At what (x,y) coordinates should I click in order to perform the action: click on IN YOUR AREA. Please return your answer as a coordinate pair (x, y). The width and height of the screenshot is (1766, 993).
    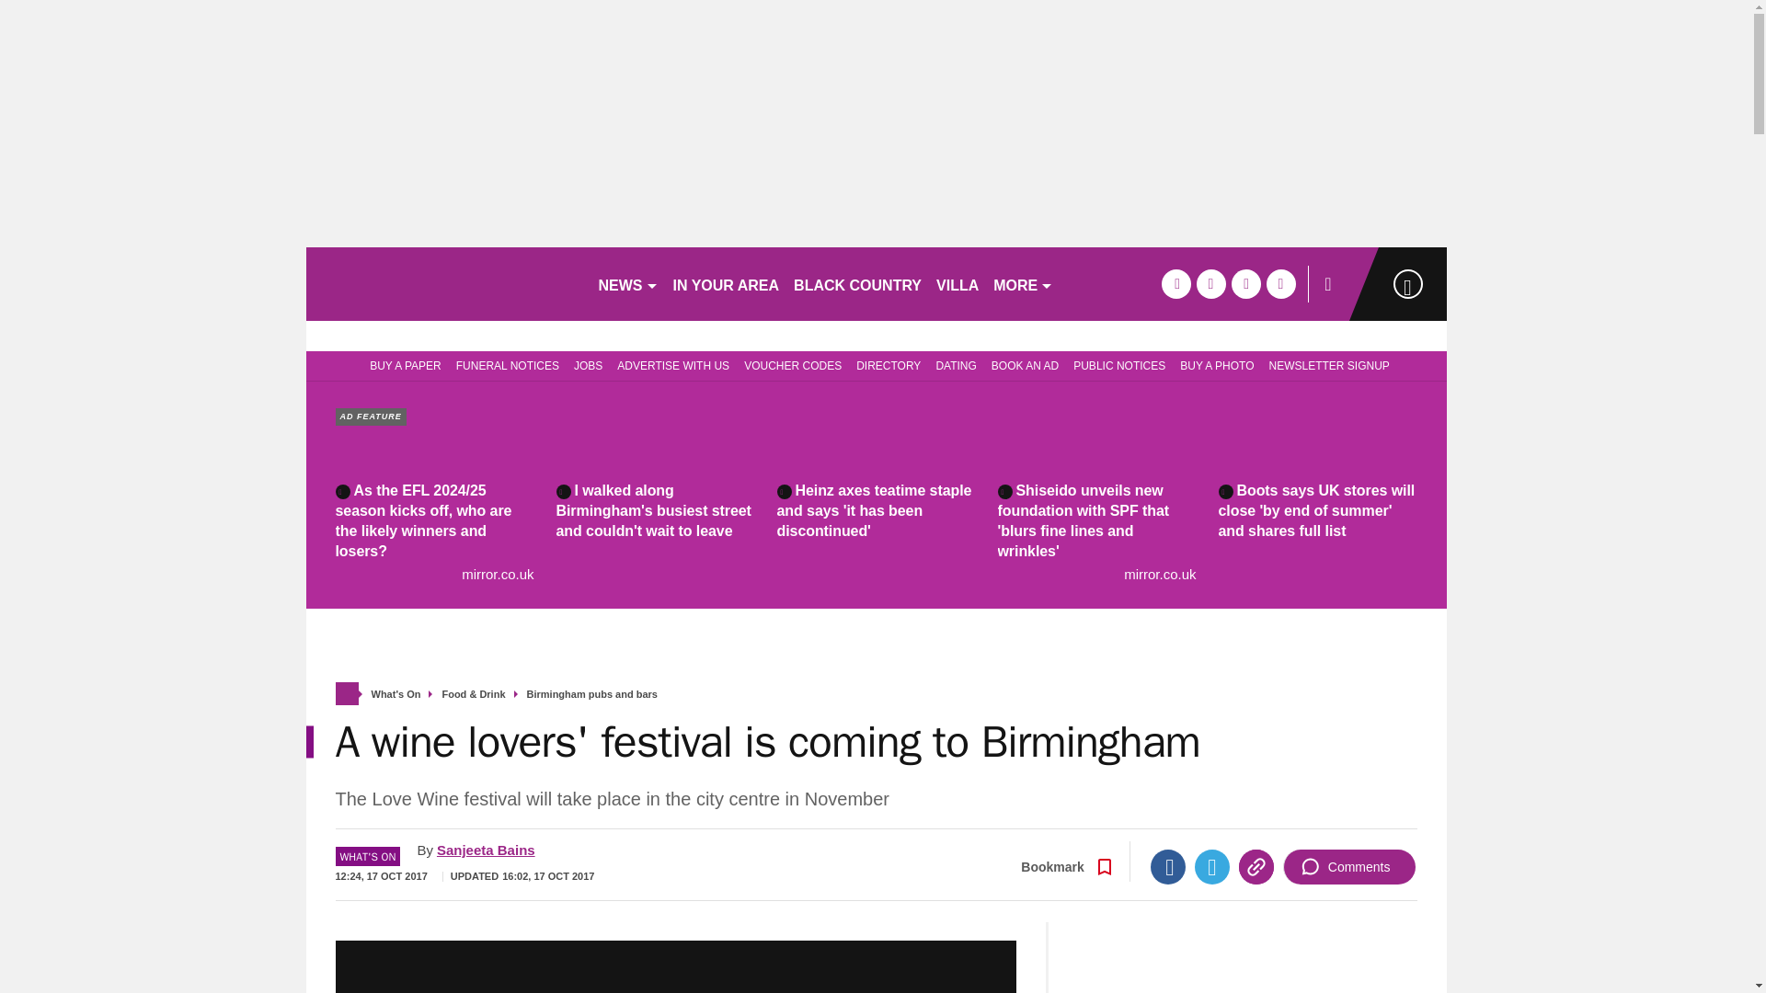
    Looking at the image, I should click on (727, 283).